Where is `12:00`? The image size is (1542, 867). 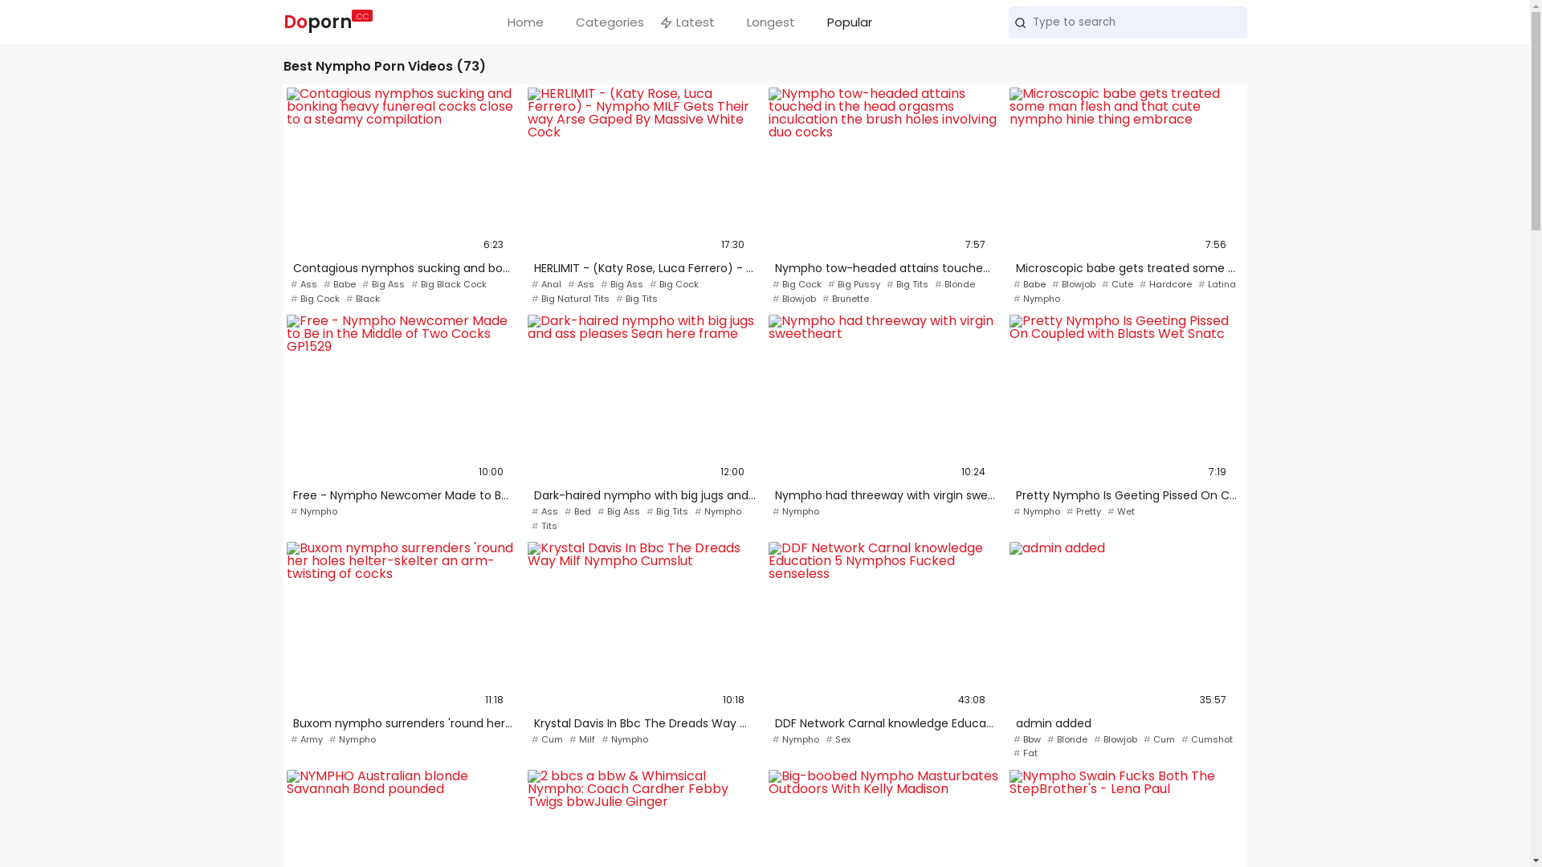
12:00 is located at coordinates (644, 399).